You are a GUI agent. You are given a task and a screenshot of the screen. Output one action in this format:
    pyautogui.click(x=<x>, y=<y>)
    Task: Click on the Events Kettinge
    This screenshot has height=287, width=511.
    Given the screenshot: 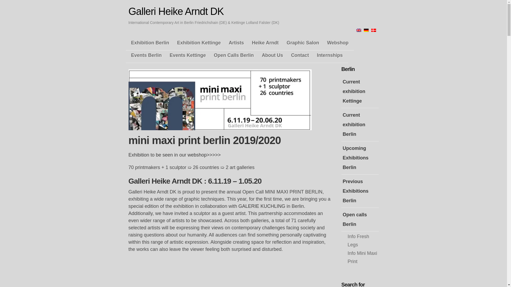 What is the action you would take?
    pyautogui.click(x=188, y=55)
    